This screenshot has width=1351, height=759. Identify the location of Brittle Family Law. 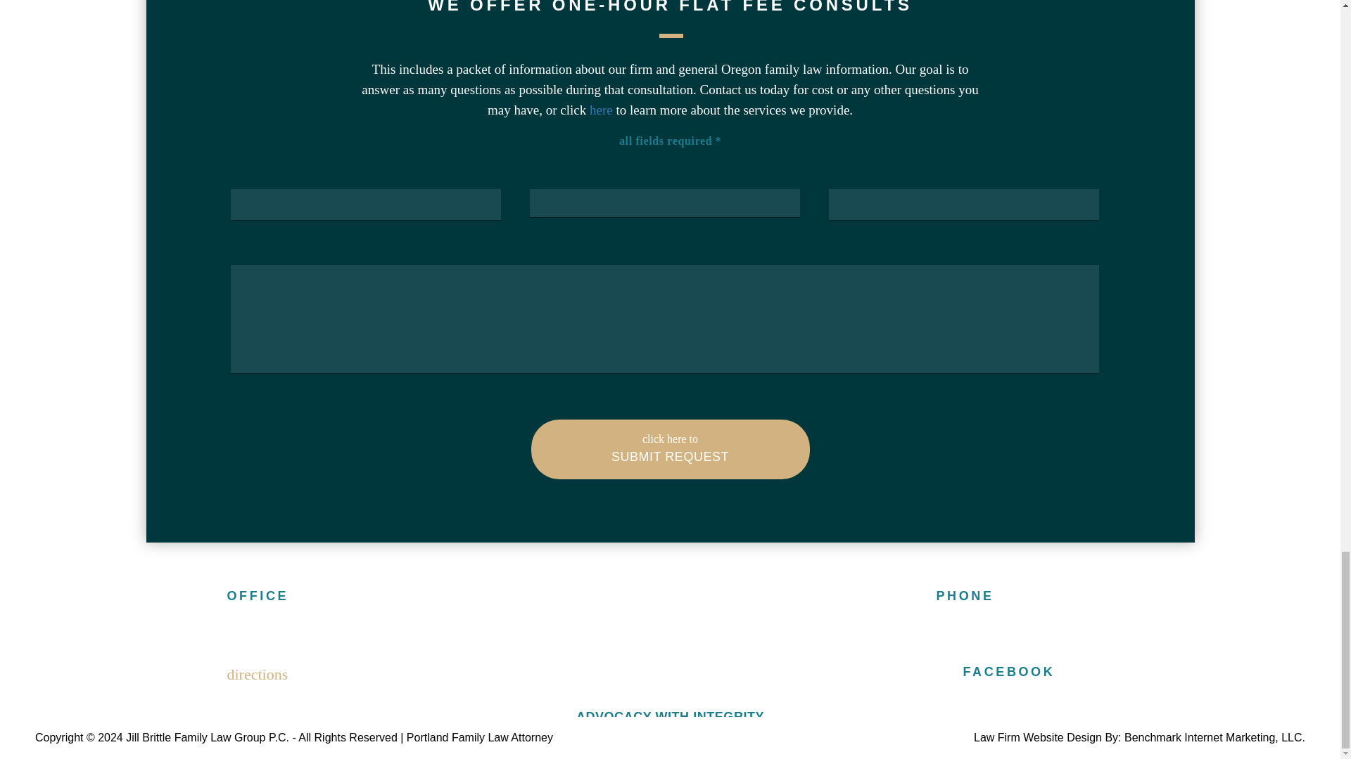
(670, 640).